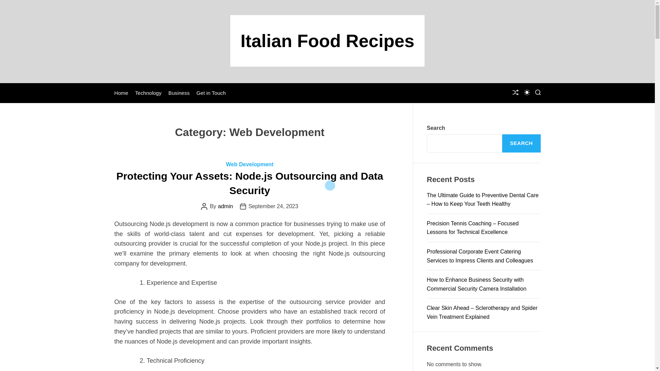 This screenshot has height=371, width=660. What do you see at coordinates (327, 41) in the screenshot?
I see `Italian Food Recipes` at bounding box center [327, 41].